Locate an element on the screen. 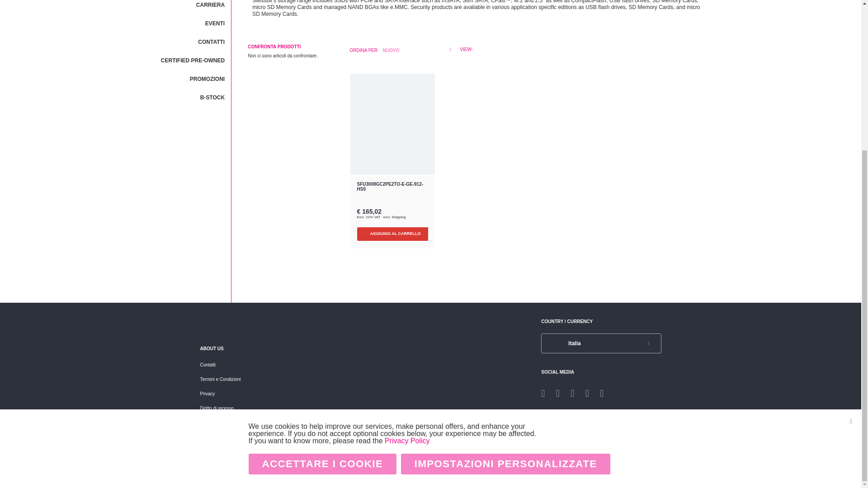 Image resolution: width=868 pixels, height=488 pixels. Aggiungi al Carrello is located at coordinates (396, 234).